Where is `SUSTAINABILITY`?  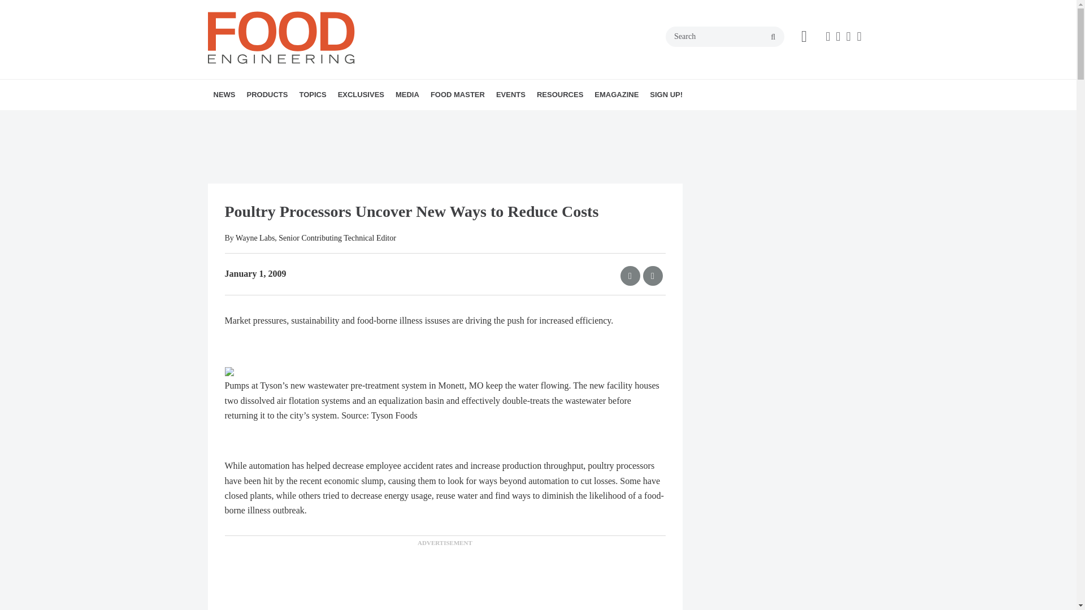 SUSTAINABILITY is located at coordinates (394, 119).